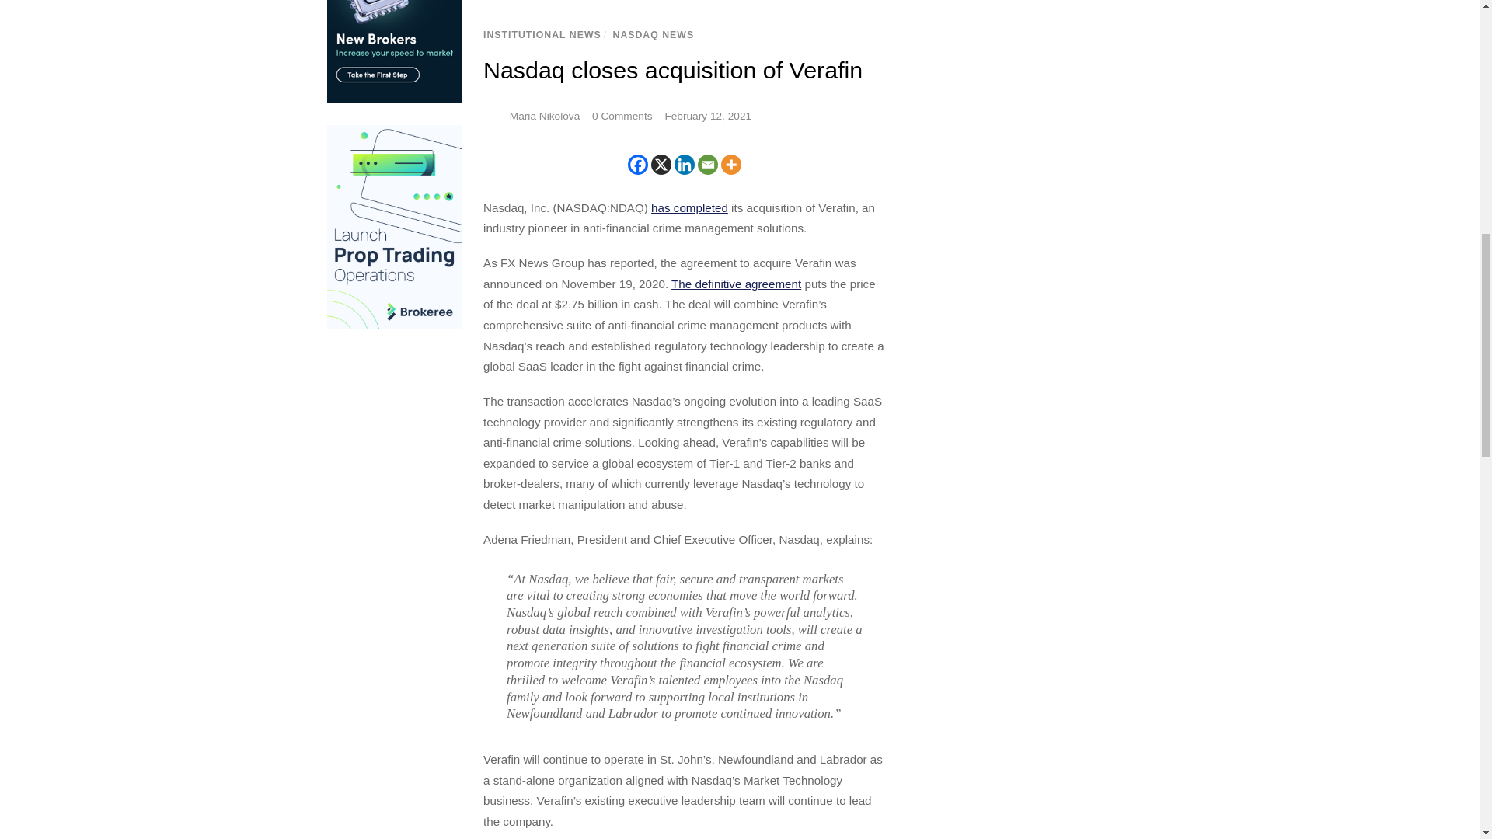  What do you see at coordinates (661, 164) in the screenshot?
I see `X` at bounding box center [661, 164].